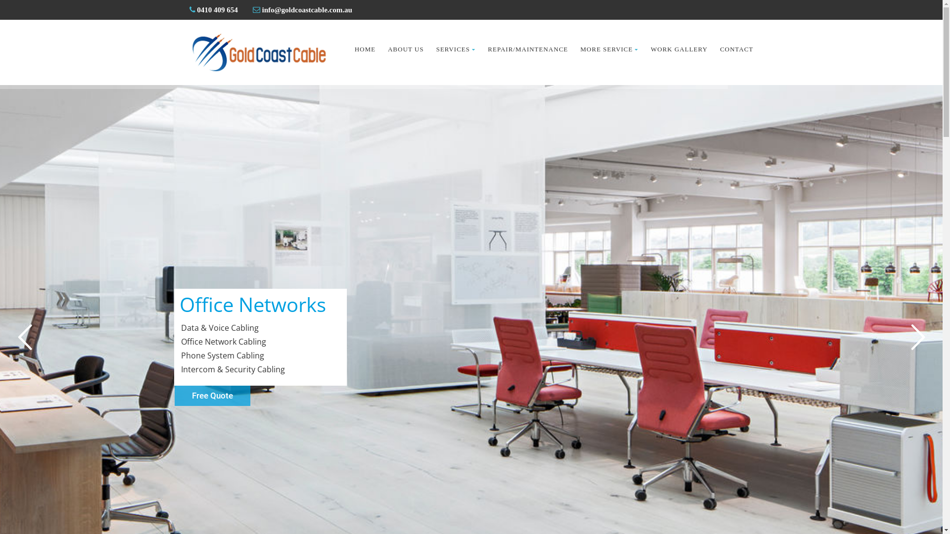 Image resolution: width=950 pixels, height=534 pixels. I want to click on WORK GALLERY, so click(679, 49).